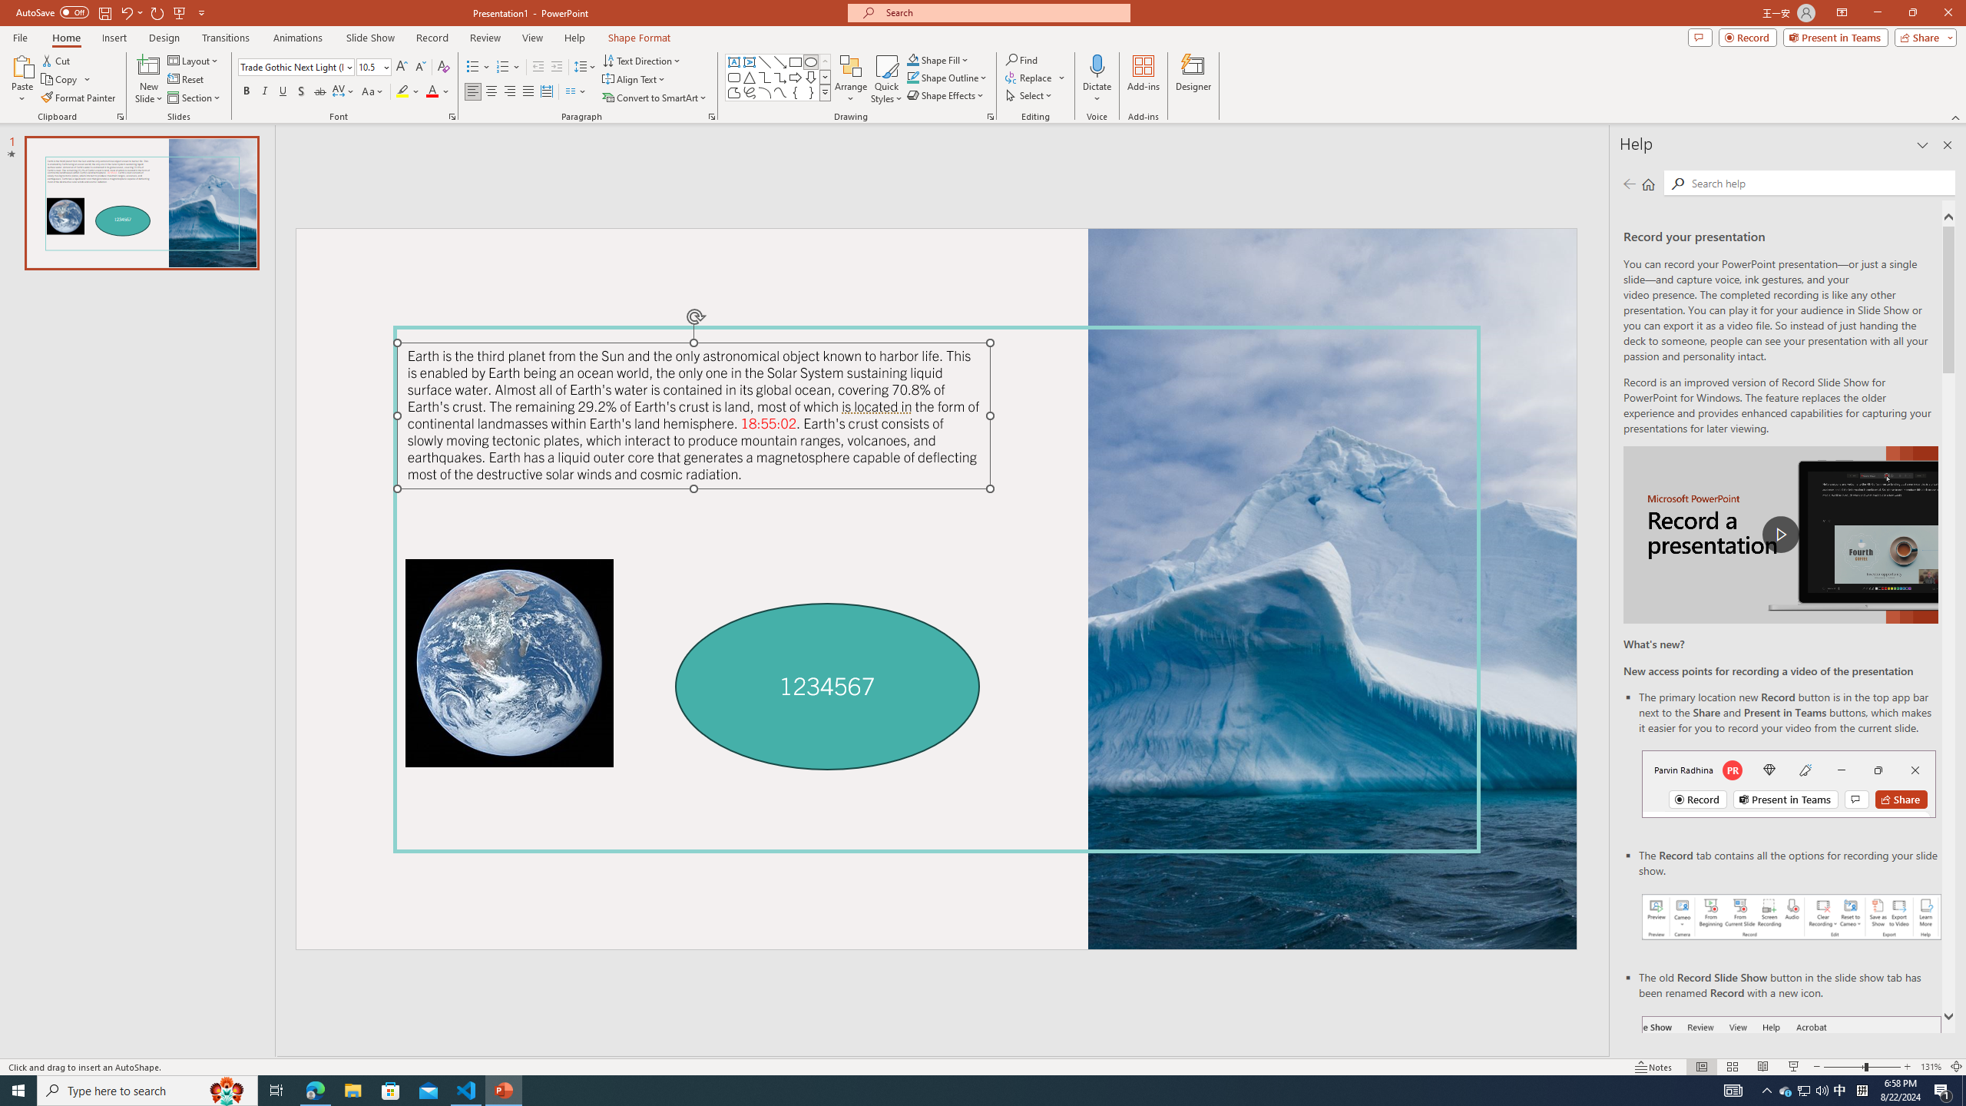 The height and width of the screenshot is (1106, 1966). I want to click on Character Spacing, so click(344, 92).